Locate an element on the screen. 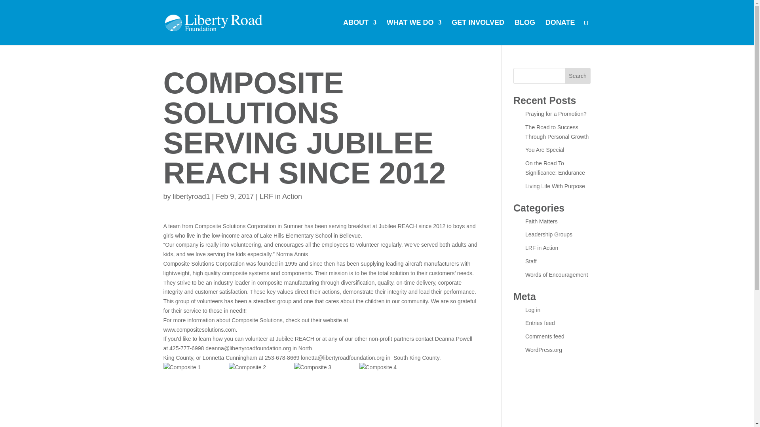 Image resolution: width=760 pixels, height=427 pixels. GET INVOLVED is located at coordinates (478, 32).